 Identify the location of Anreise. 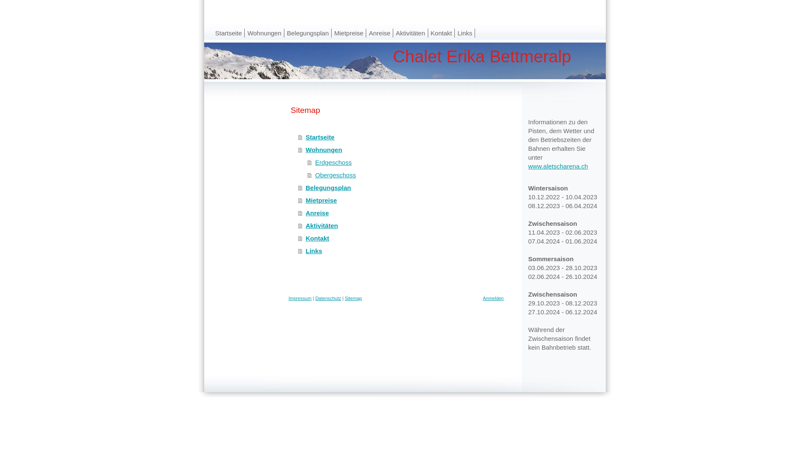
(380, 33).